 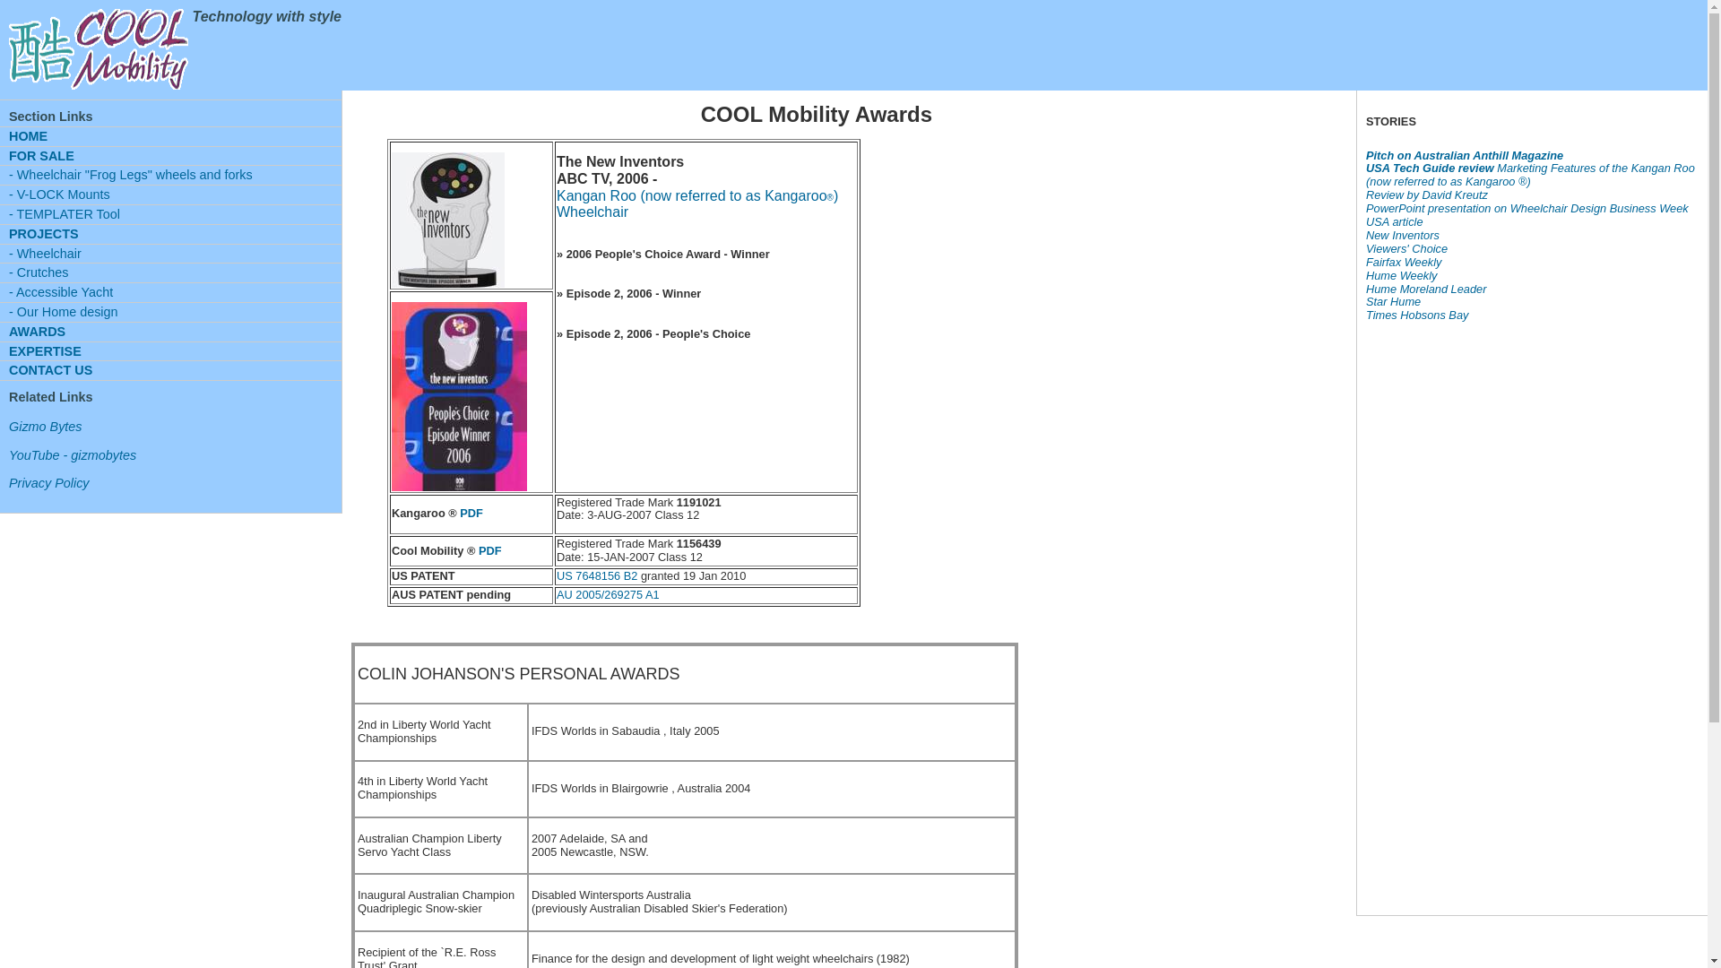 I want to click on Hume Moreland Leader, so click(x=1426, y=296).